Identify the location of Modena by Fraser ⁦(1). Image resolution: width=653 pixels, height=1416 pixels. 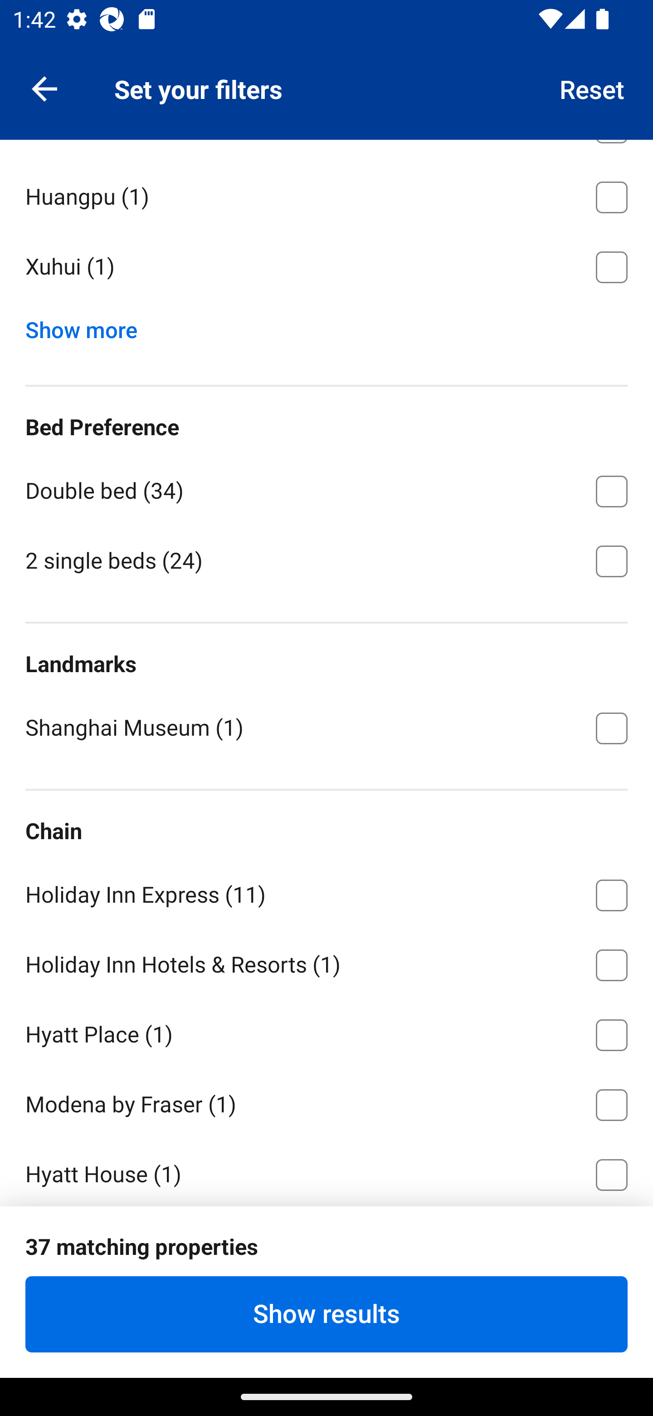
(326, 1102).